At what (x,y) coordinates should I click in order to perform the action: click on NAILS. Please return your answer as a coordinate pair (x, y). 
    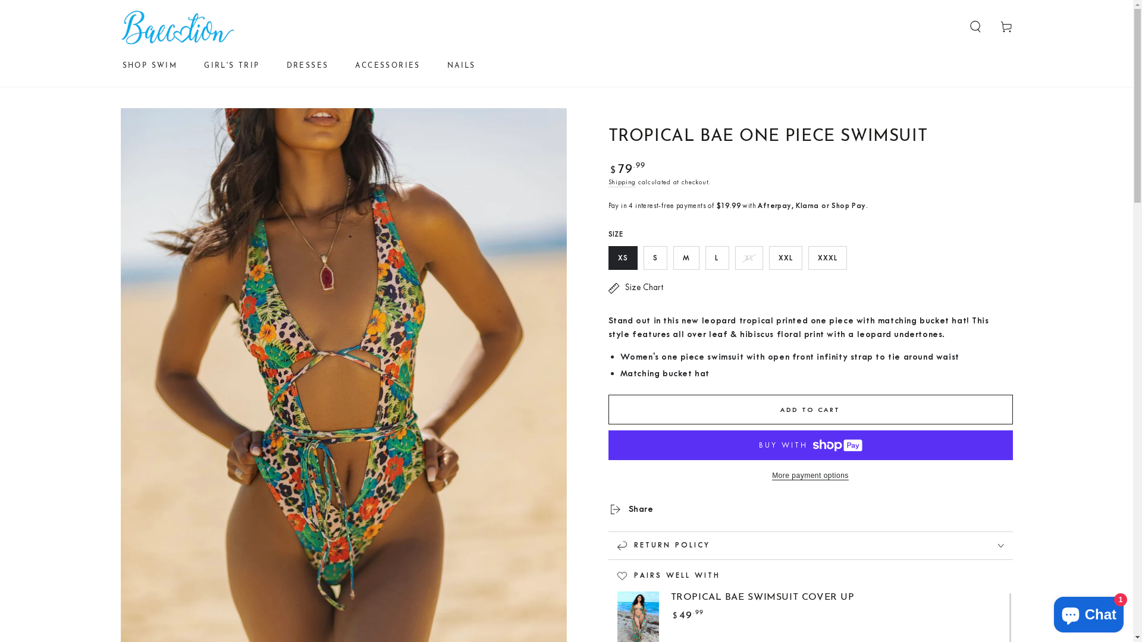
    Looking at the image, I should click on (462, 66).